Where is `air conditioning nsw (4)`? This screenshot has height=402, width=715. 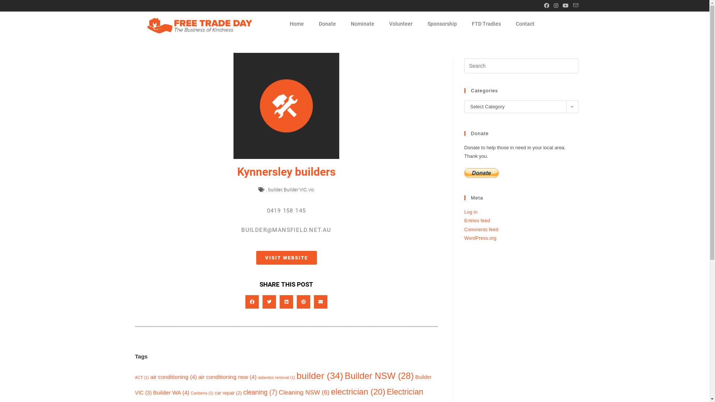 air conditioning nsw (4) is located at coordinates (228, 377).